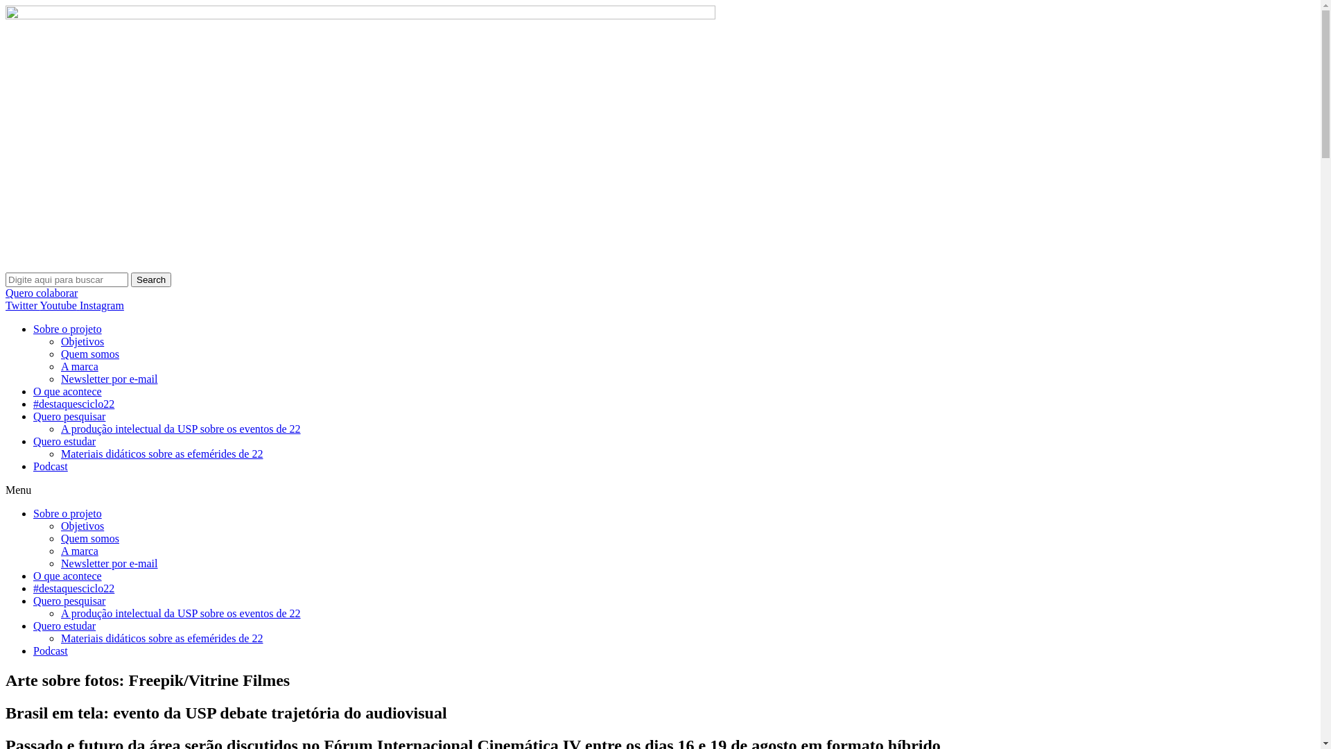 Image resolution: width=1331 pixels, height=749 pixels. Describe the element at coordinates (51, 651) in the screenshot. I see `Podcast` at that location.